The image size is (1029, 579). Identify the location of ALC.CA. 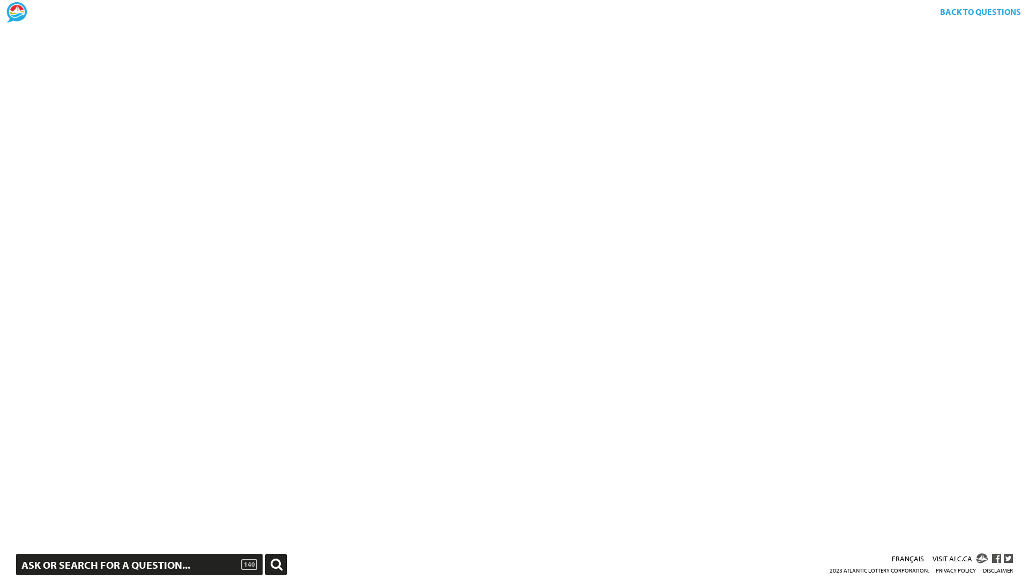
(982, 559).